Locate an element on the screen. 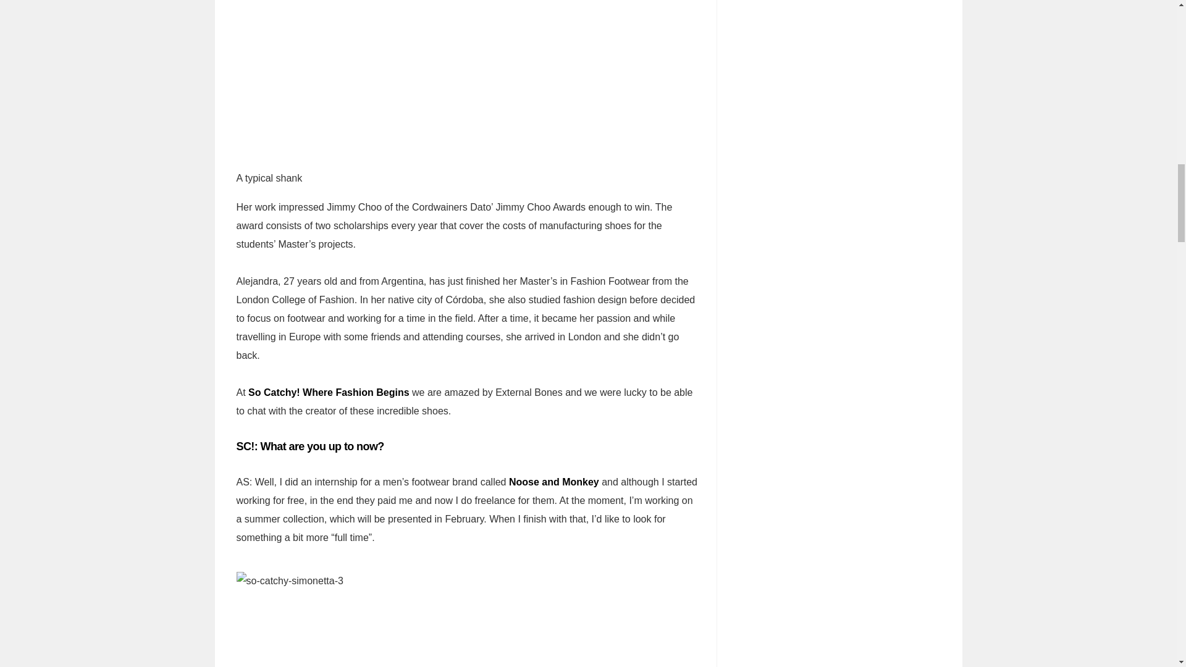  Noose and Monkey is located at coordinates (553, 482).